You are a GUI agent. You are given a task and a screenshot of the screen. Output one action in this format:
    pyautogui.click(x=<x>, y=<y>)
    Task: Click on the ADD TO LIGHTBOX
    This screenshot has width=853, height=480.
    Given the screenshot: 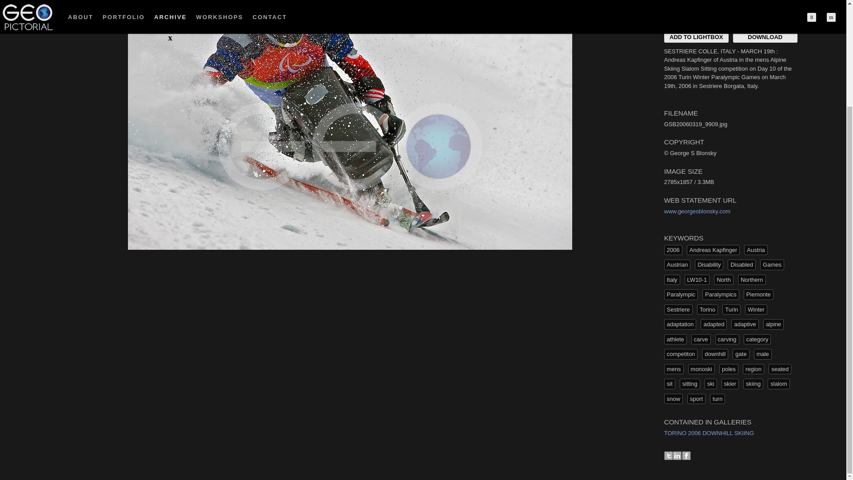 What is the action you would take?
    pyautogui.click(x=696, y=37)
    